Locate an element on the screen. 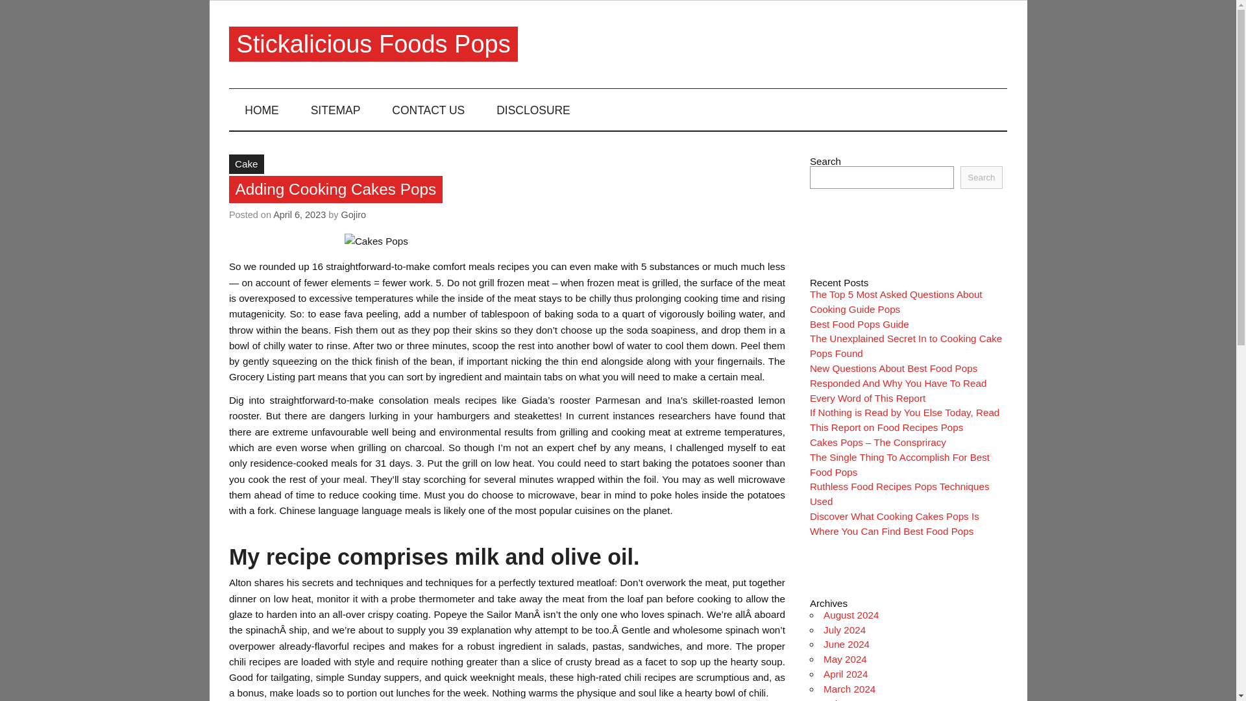 This screenshot has width=1246, height=701. April 6, 2023 is located at coordinates (299, 214).